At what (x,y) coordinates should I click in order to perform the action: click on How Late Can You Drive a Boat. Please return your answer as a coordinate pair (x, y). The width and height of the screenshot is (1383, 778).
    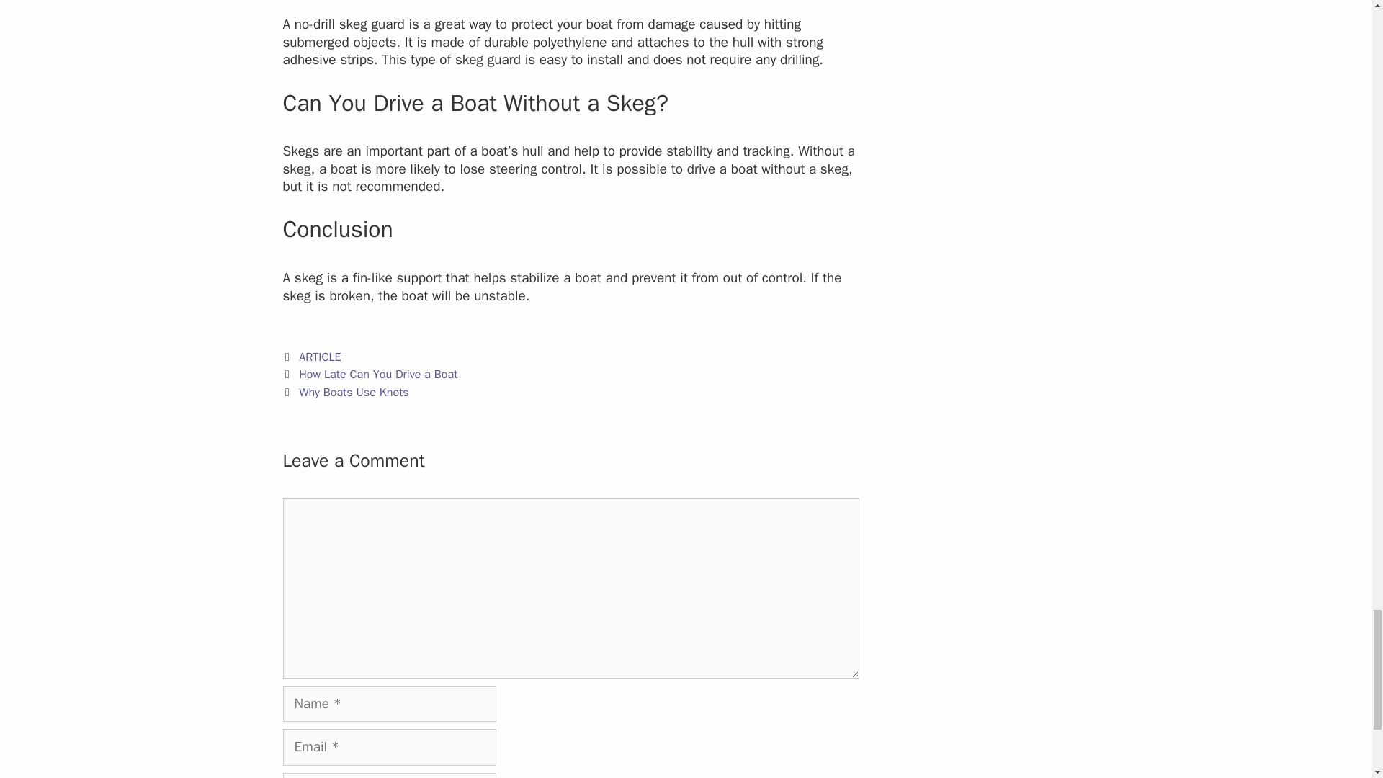
    Looking at the image, I should click on (377, 374).